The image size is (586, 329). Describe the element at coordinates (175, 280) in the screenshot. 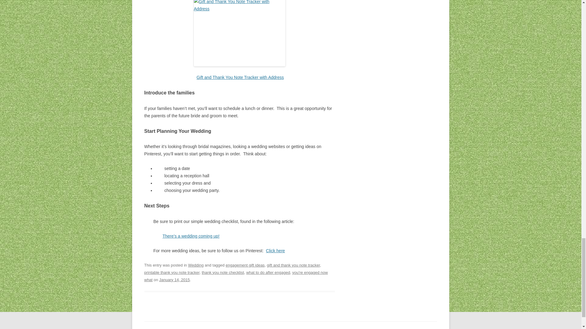

I see `January 14, 2015` at that location.